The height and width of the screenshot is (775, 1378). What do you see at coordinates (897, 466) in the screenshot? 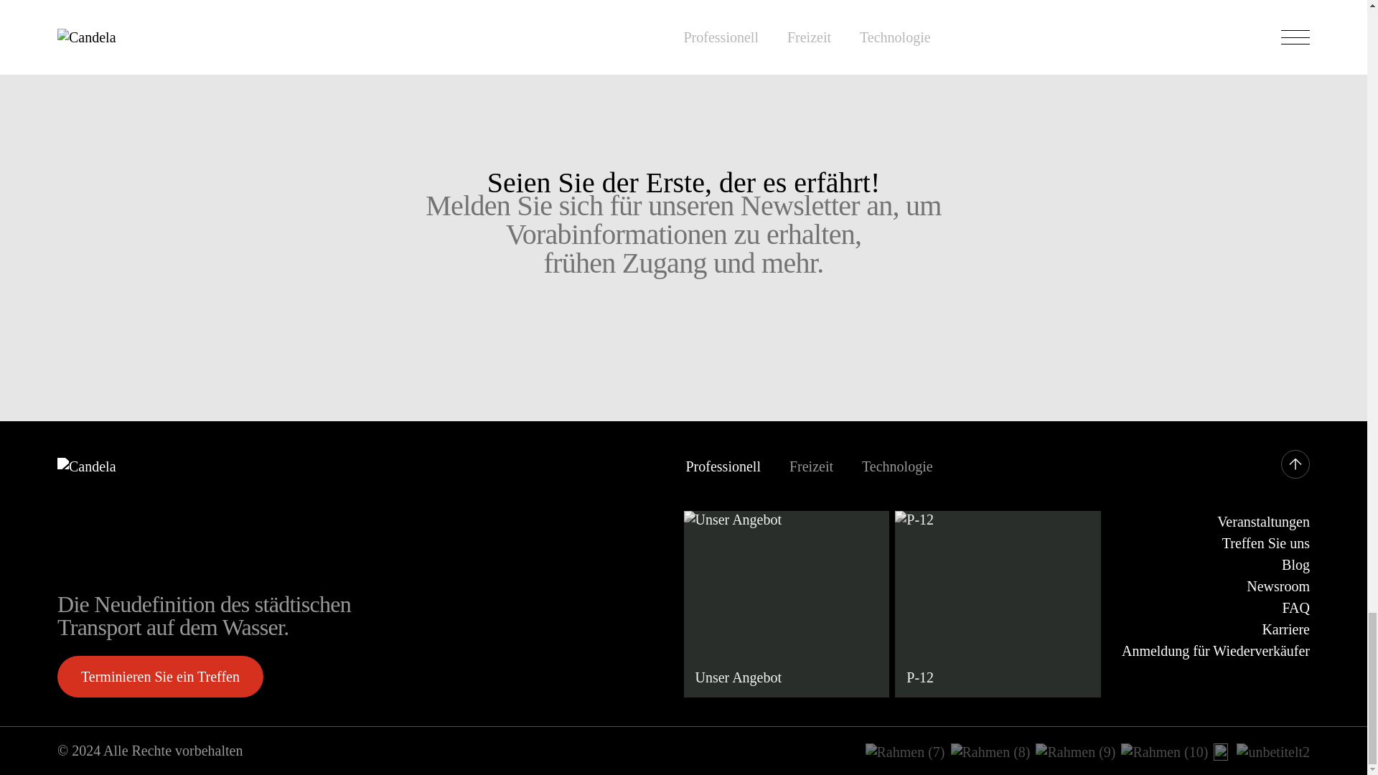
I see `Technologie` at bounding box center [897, 466].